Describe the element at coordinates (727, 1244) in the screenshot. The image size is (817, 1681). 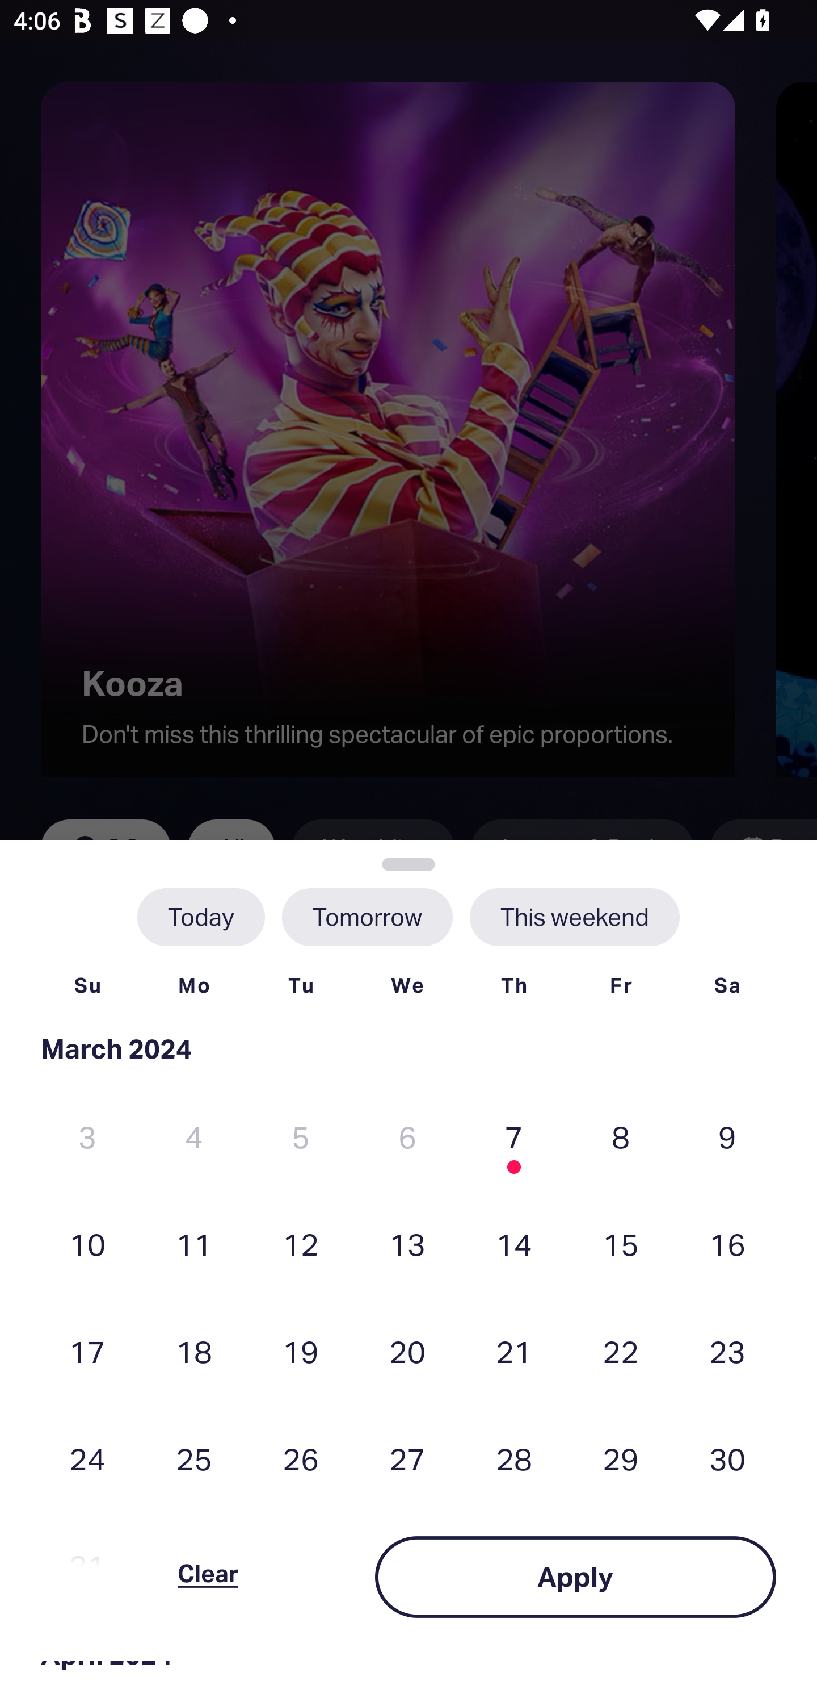
I see `16` at that location.